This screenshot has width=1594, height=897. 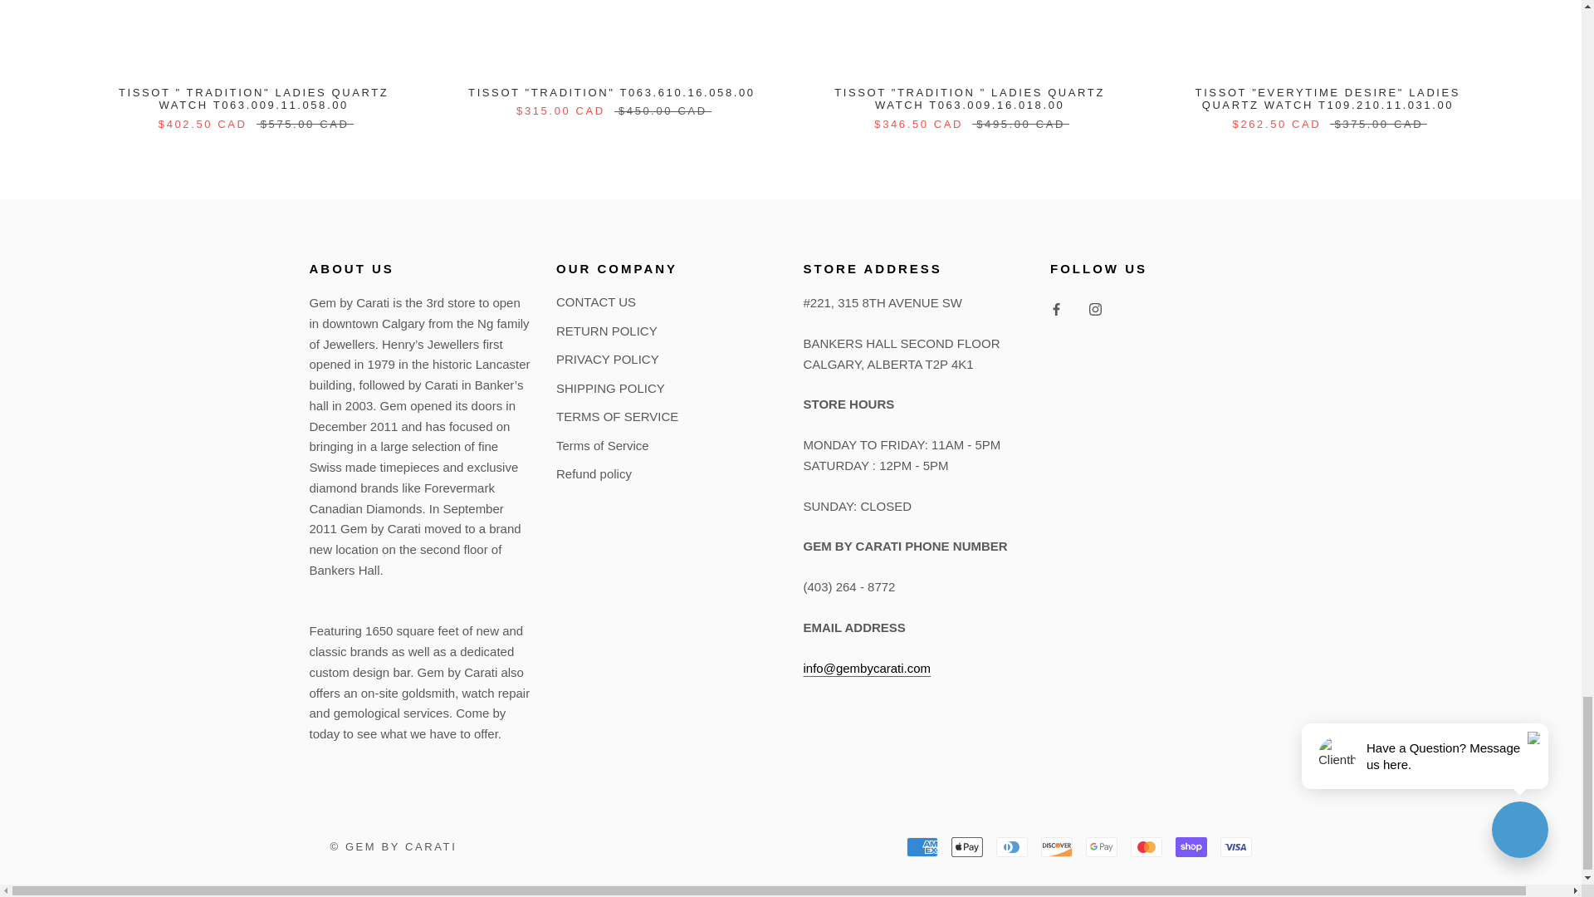 What do you see at coordinates (1012, 847) in the screenshot?
I see `Diners Club` at bounding box center [1012, 847].